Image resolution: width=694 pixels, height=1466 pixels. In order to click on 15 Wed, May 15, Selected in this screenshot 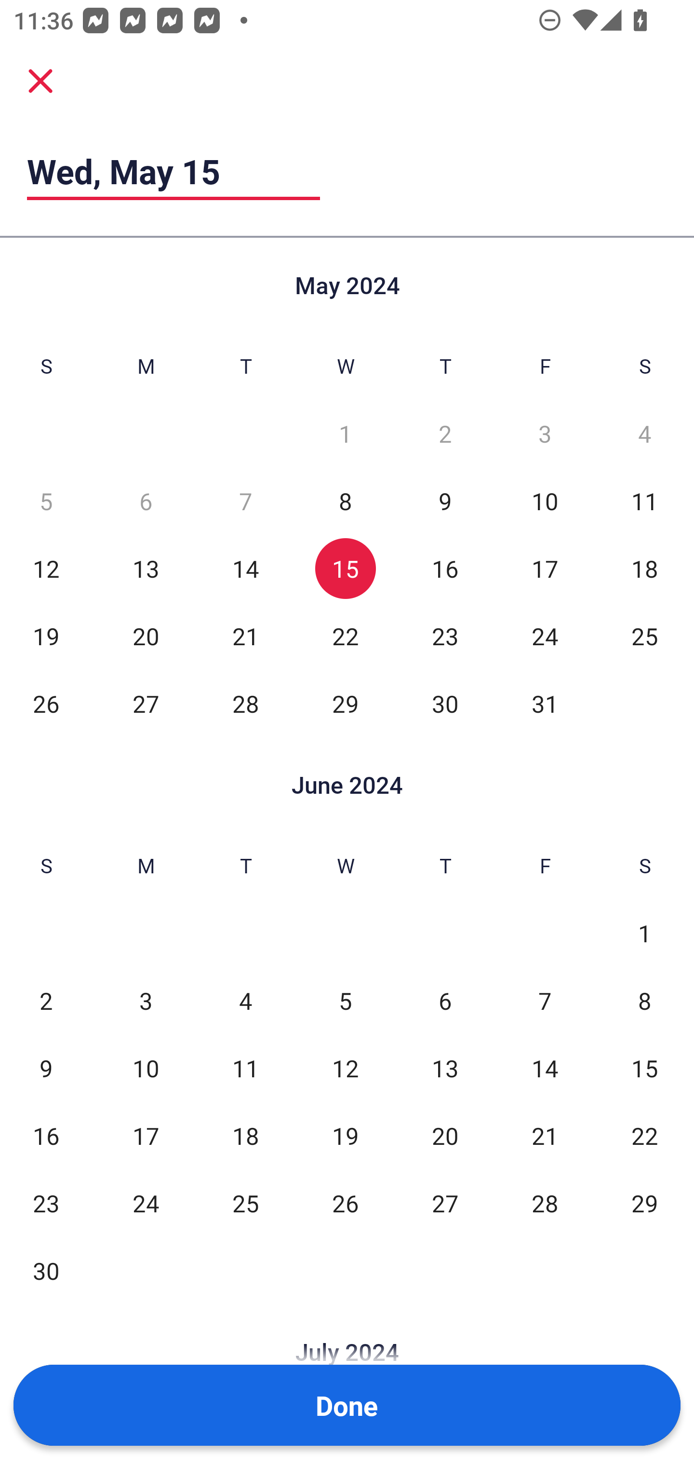, I will do `click(345, 569)`.